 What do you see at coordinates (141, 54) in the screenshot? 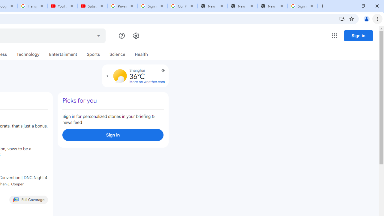
I see `Health` at bounding box center [141, 54].